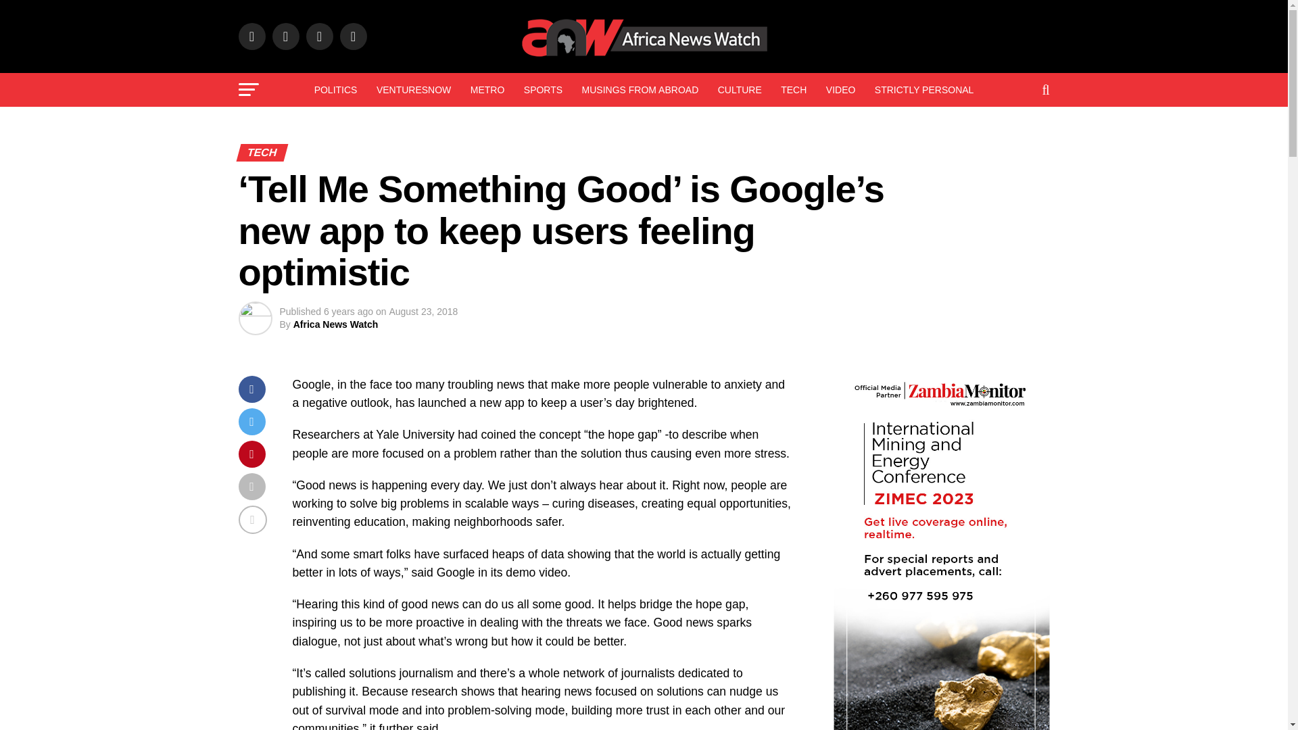  What do you see at coordinates (487, 89) in the screenshot?
I see `METRO` at bounding box center [487, 89].